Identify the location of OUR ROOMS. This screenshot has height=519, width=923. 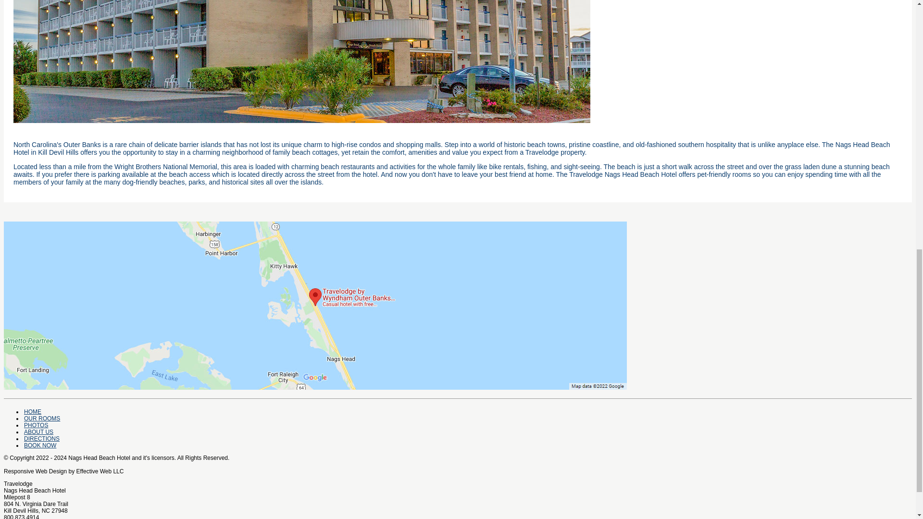
(41, 419).